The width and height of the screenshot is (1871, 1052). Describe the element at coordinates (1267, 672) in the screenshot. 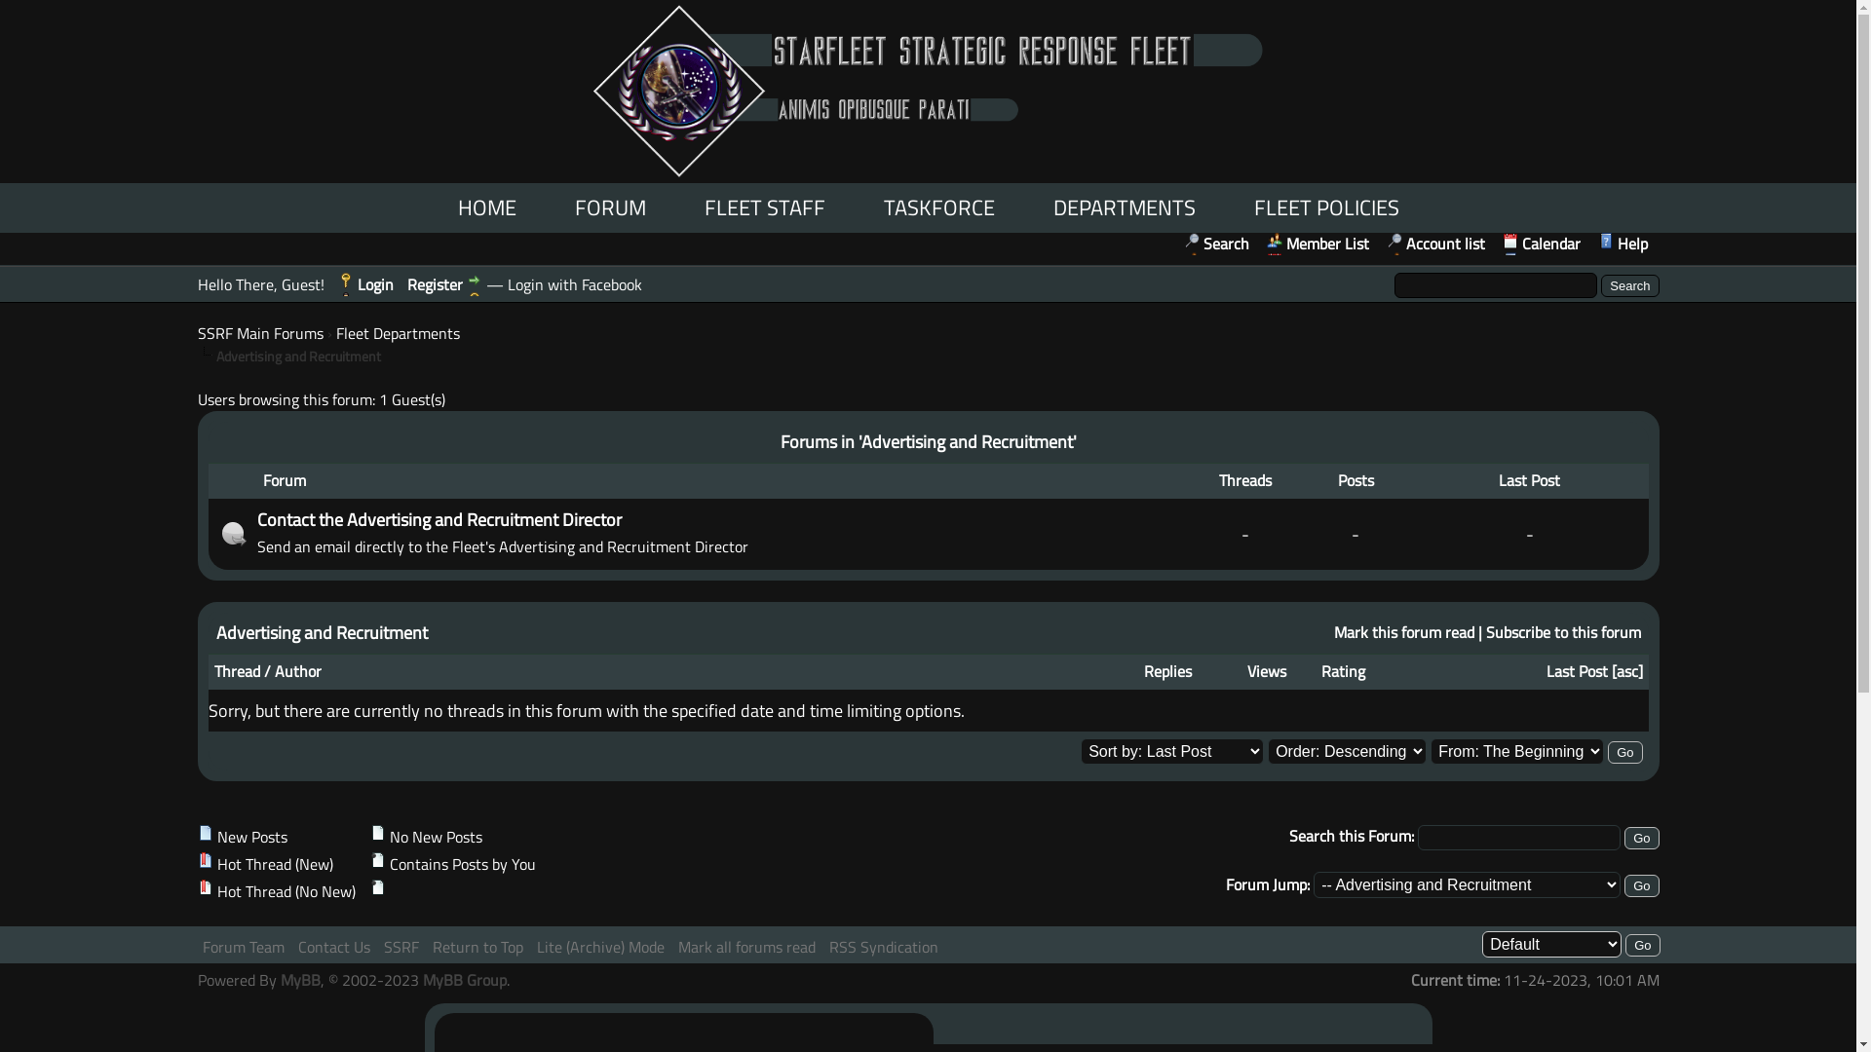

I see `Views` at that location.